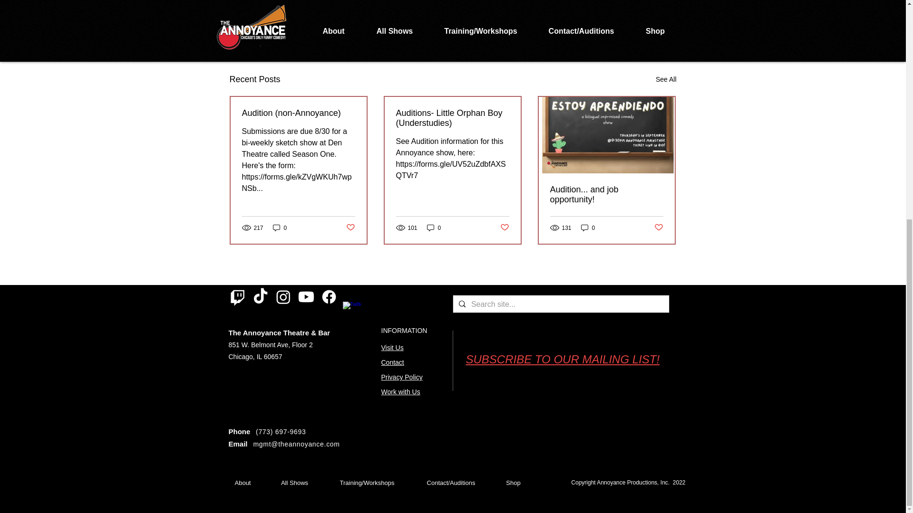 The width and height of the screenshot is (913, 513). What do you see at coordinates (505, 228) in the screenshot?
I see `Post not marked as liked` at bounding box center [505, 228].